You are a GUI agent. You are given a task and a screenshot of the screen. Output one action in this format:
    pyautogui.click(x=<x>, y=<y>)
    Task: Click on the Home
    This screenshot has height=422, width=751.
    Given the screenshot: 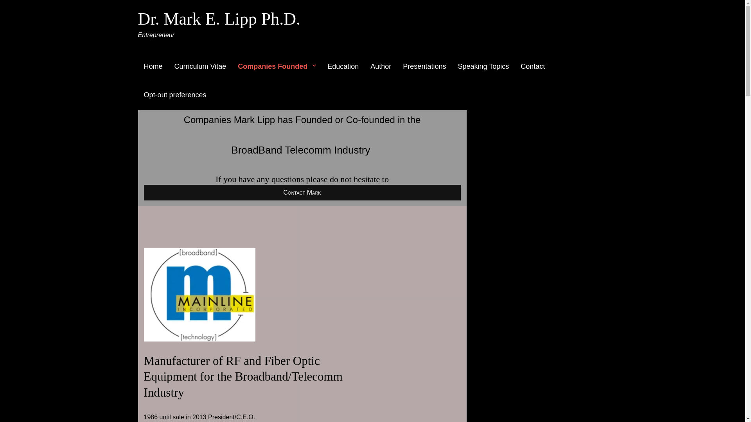 What is the action you would take?
    pyautogui.click(x=153, y=66)
    